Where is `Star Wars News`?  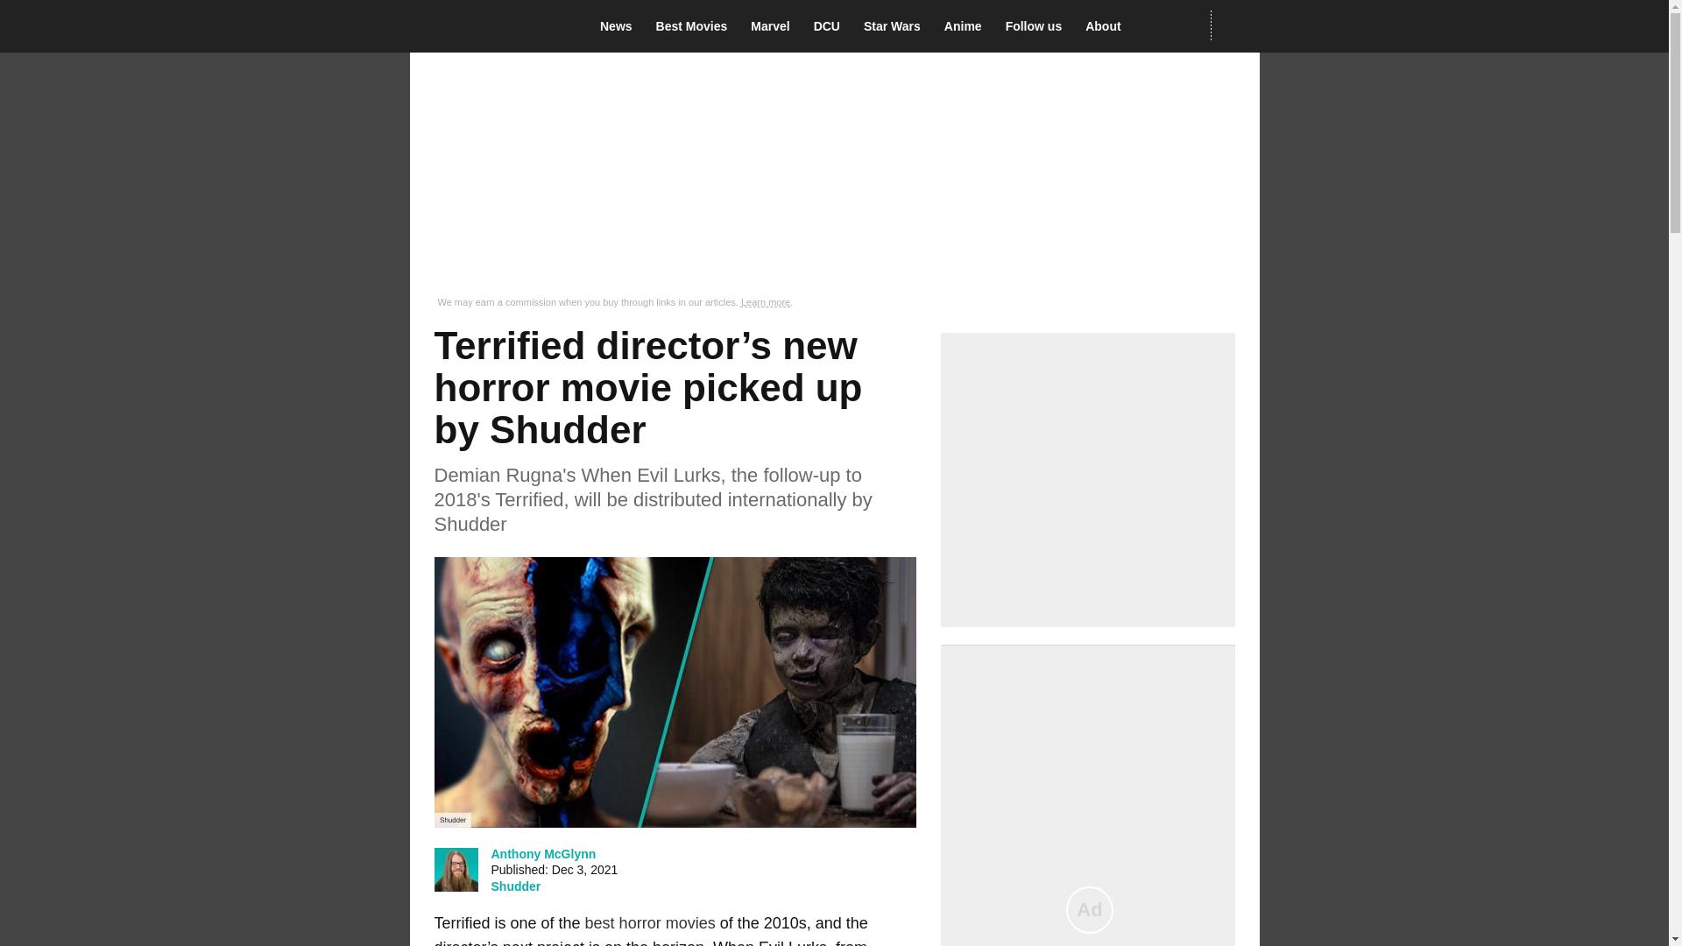
Star Wars News is located at coordinates (897, 26).